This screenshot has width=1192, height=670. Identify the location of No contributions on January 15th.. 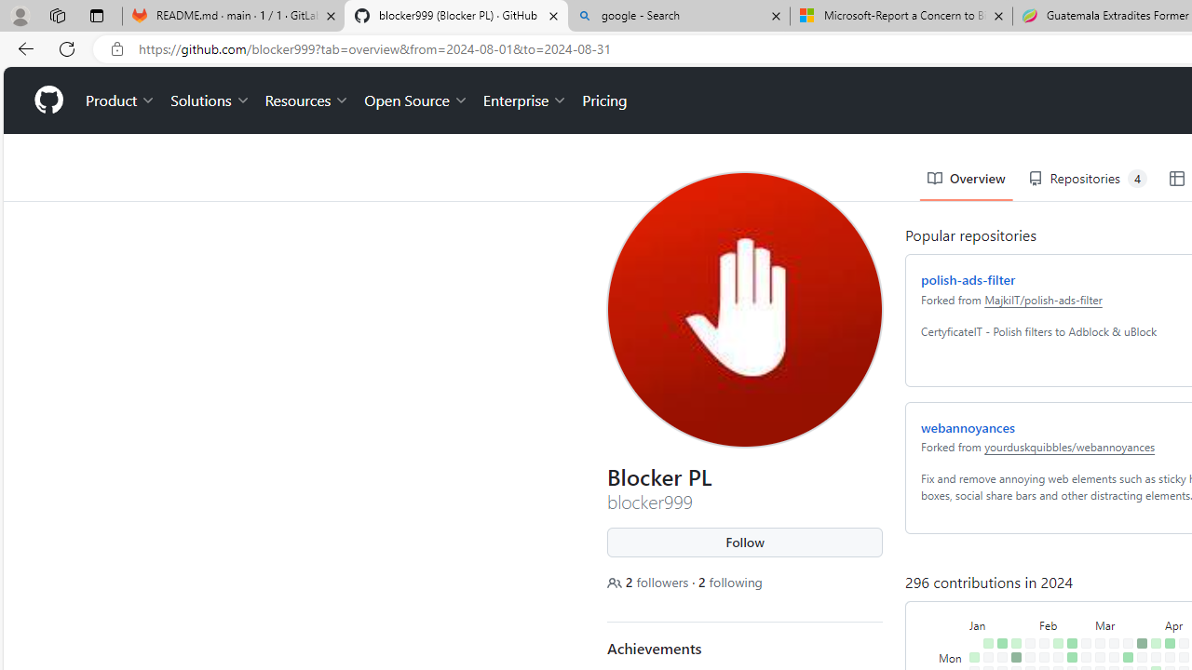
(998, 590).